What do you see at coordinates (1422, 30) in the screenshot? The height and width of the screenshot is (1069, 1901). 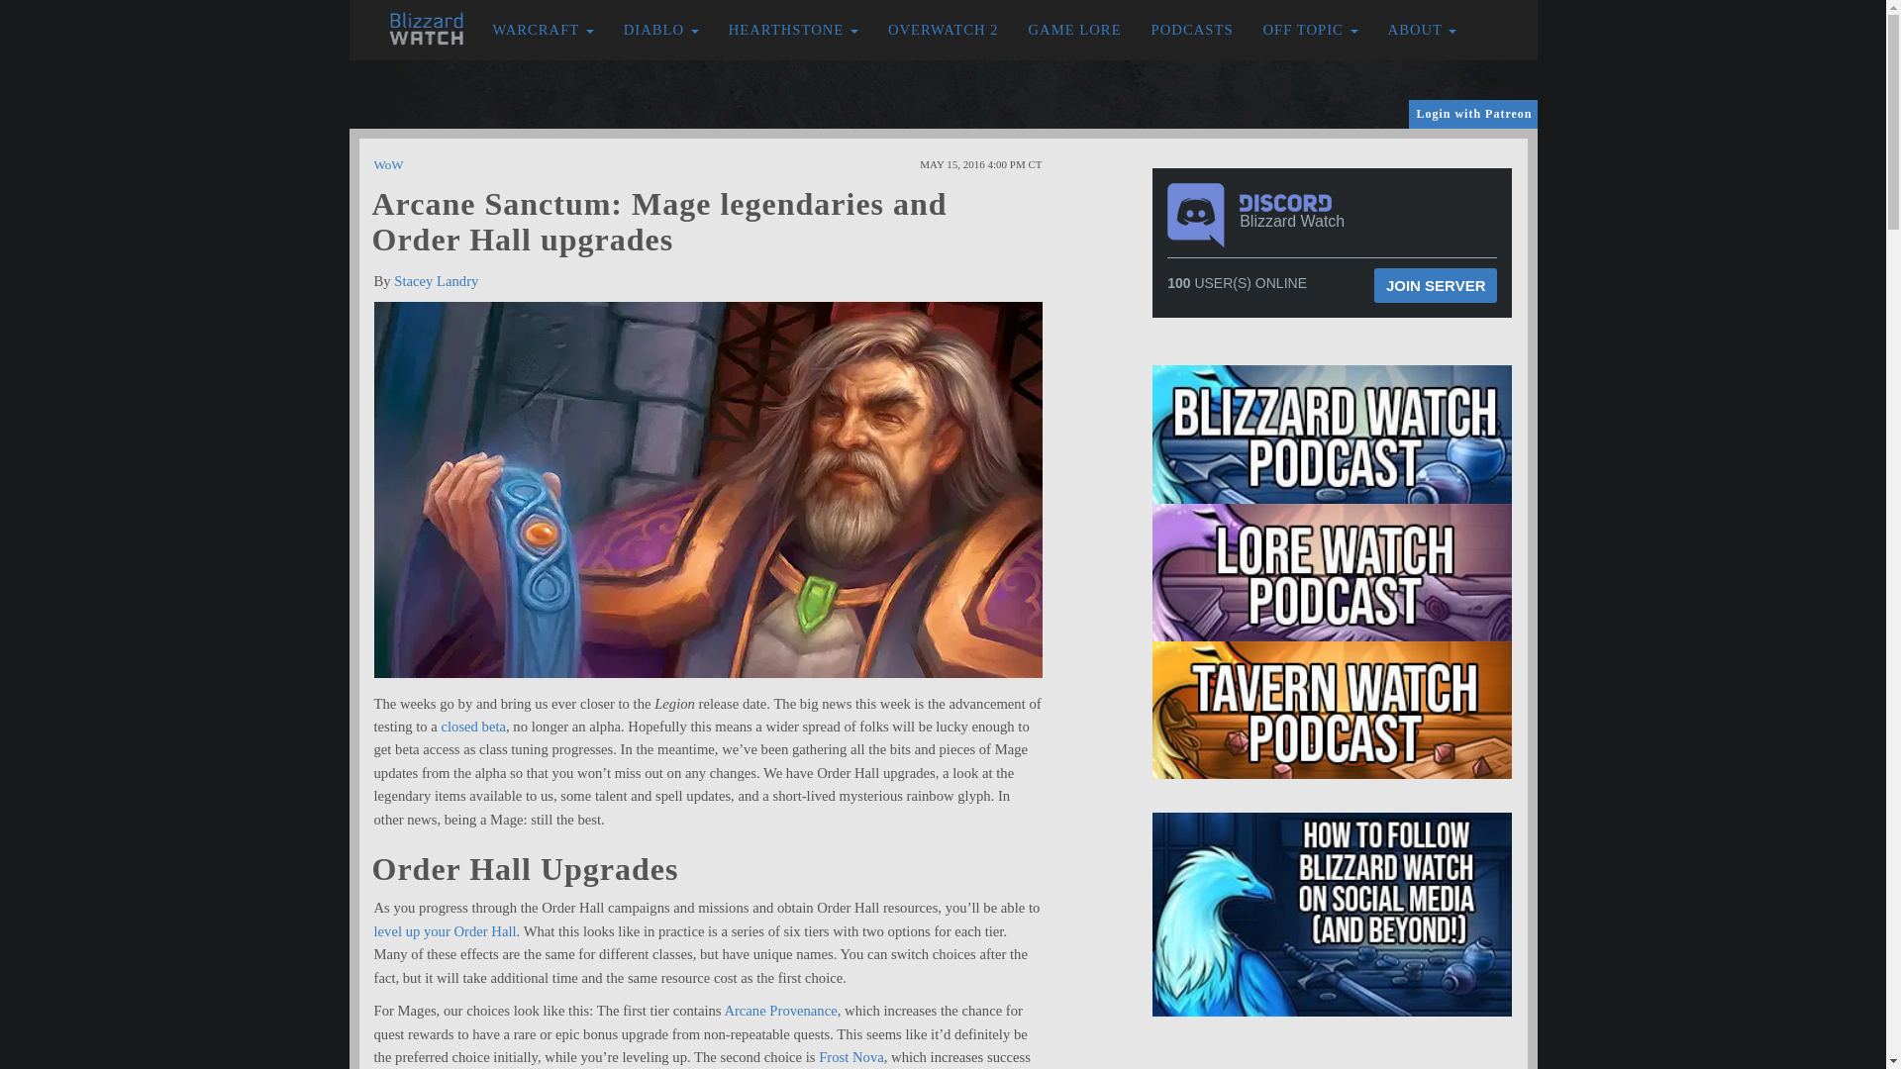 I see `ABOUT` at bounding box center [1422, 30].